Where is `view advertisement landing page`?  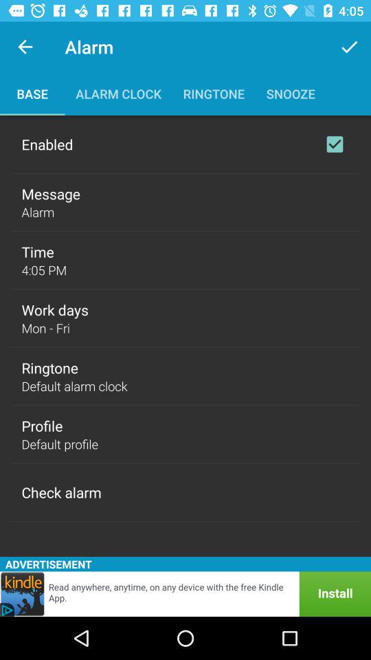 view advertisement landing page is located at coordinates (185, 594).